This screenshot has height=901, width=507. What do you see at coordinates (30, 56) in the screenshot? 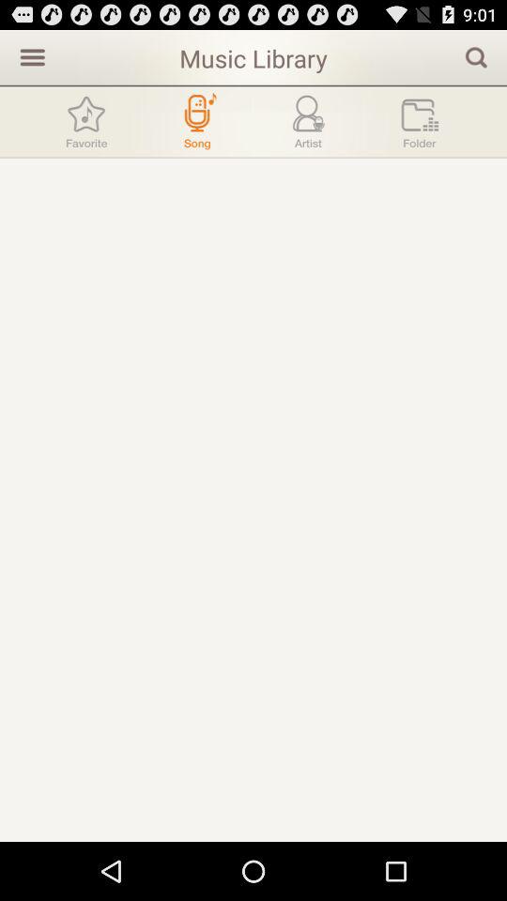
I see `choose the item next to the music library item` at bounding box center [30, 56].